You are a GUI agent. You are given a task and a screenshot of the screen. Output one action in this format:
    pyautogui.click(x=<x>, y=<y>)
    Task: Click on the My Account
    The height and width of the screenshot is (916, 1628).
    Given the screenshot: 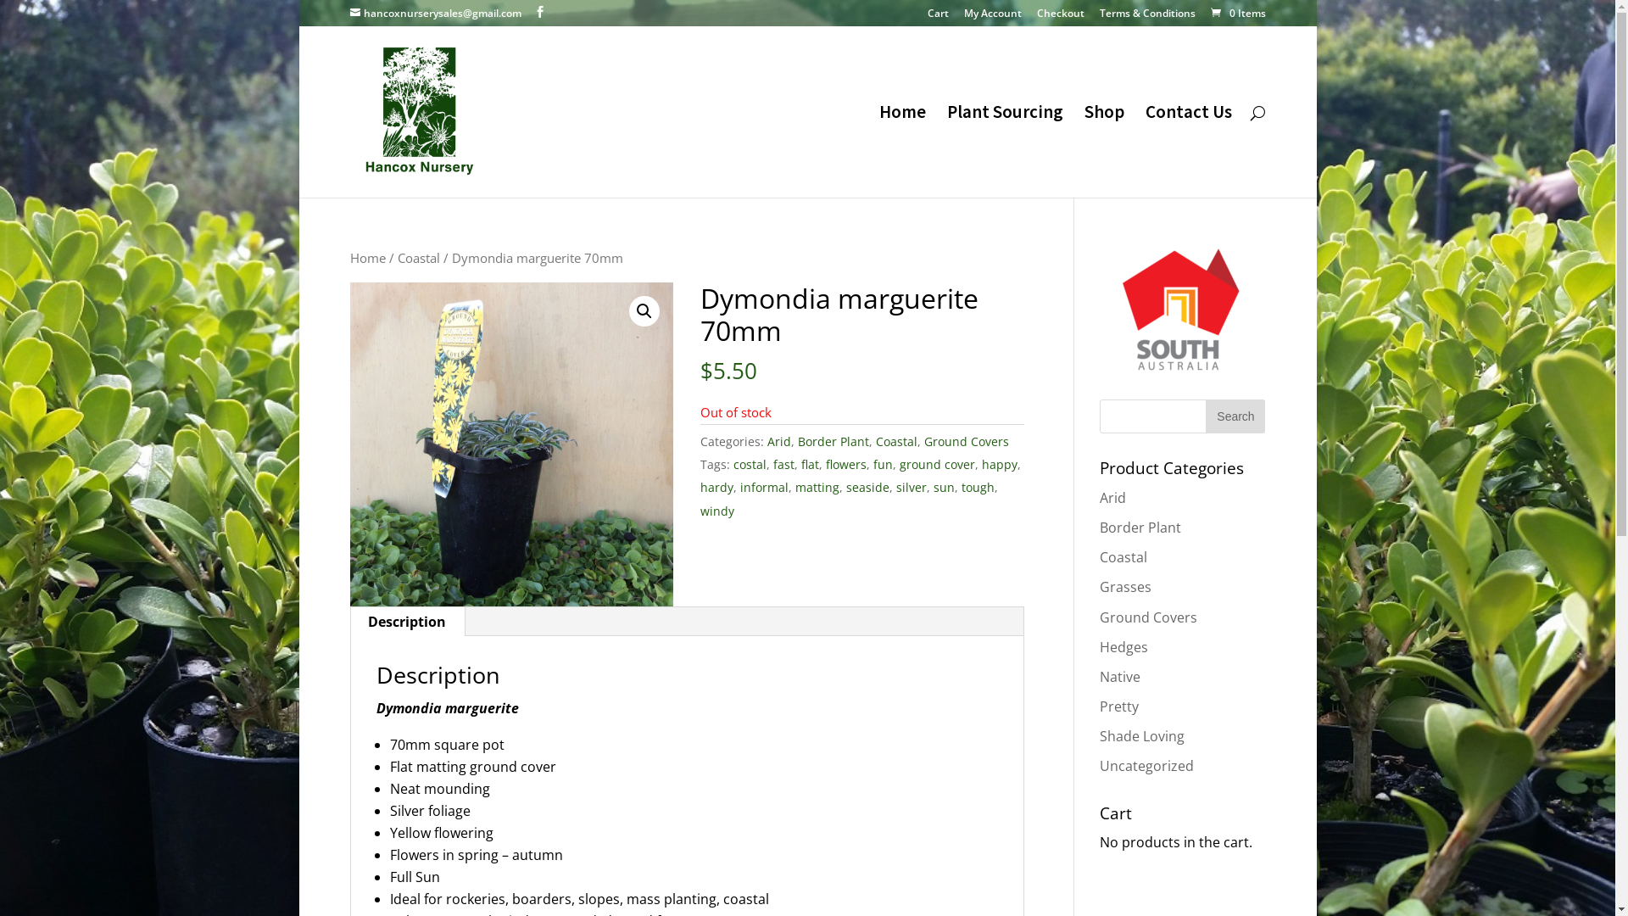 What is the action you would take?
    pyautogui.click(x=992, y=17)
    